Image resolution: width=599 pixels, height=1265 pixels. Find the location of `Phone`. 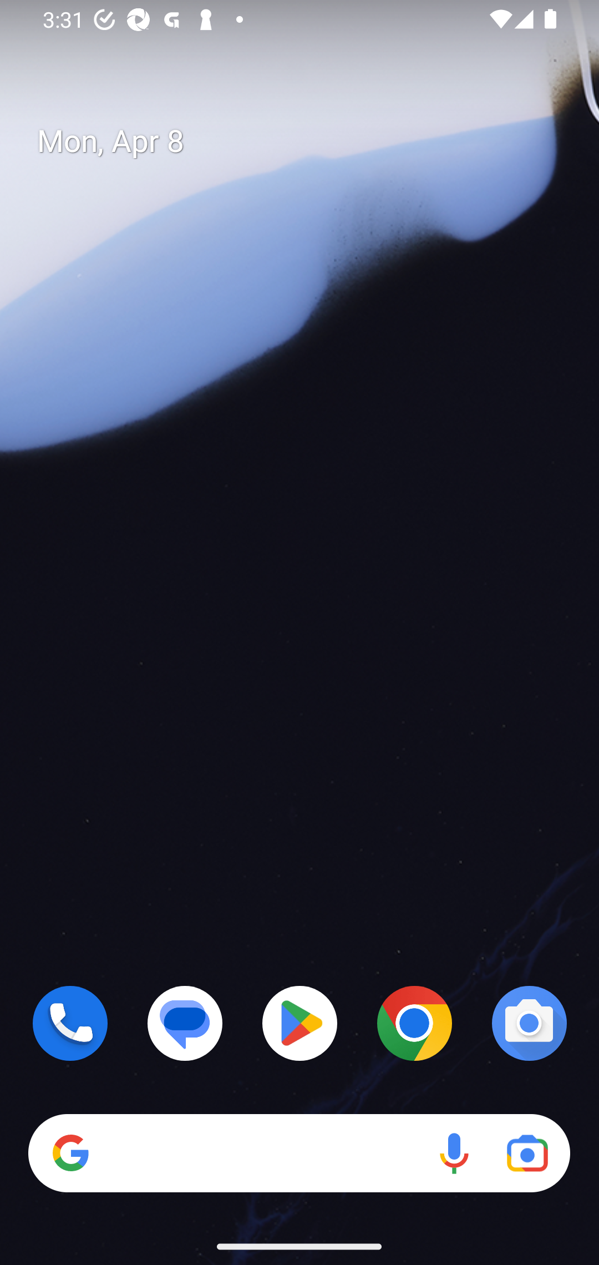

Phone is located at coordinates (70, 1023).